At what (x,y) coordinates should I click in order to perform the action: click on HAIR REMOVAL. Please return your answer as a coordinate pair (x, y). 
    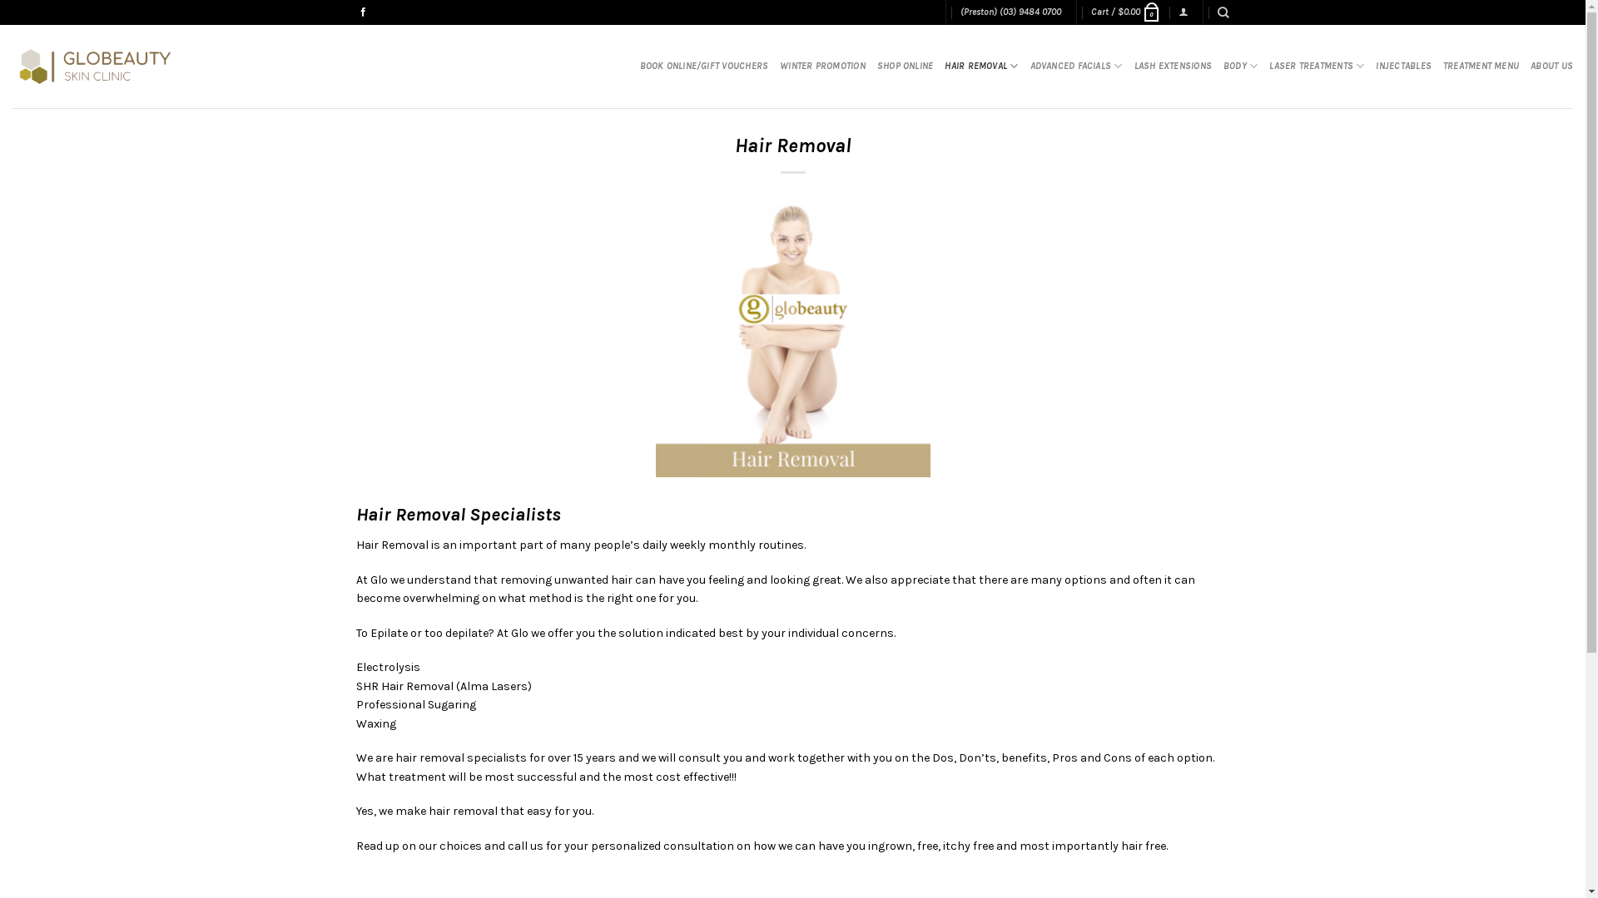
    Looking at the image, I should click on (981, 67).